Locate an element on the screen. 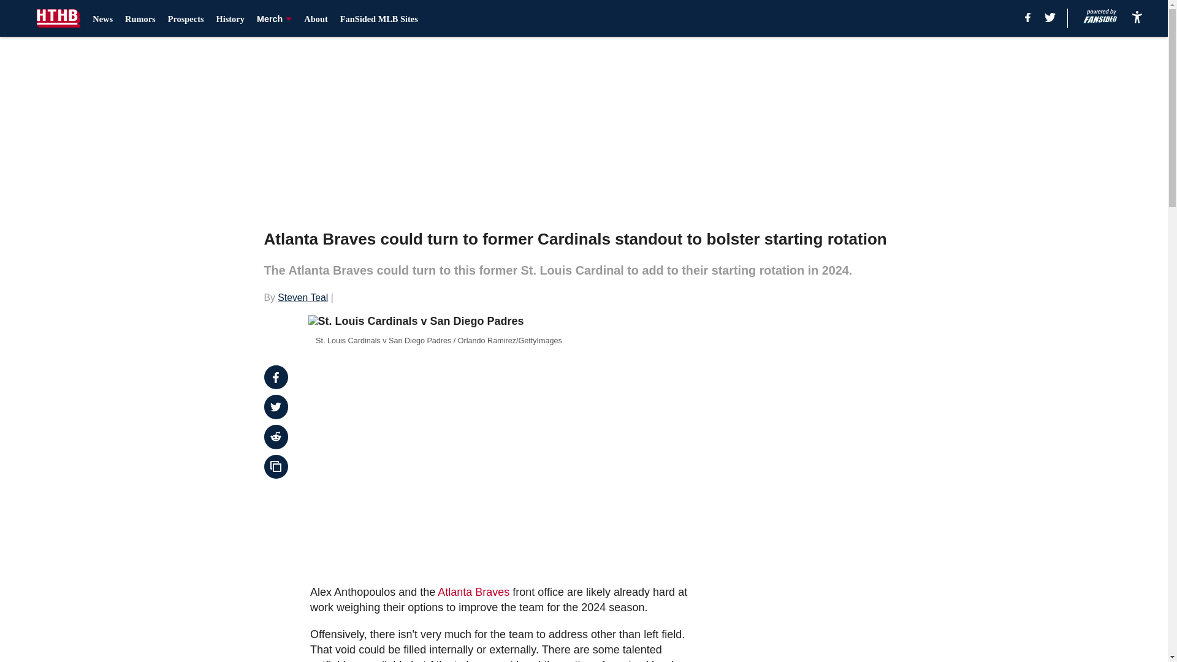 This screenshot has width=1177, height=662. Rumors is located at coordinates (140, 18).